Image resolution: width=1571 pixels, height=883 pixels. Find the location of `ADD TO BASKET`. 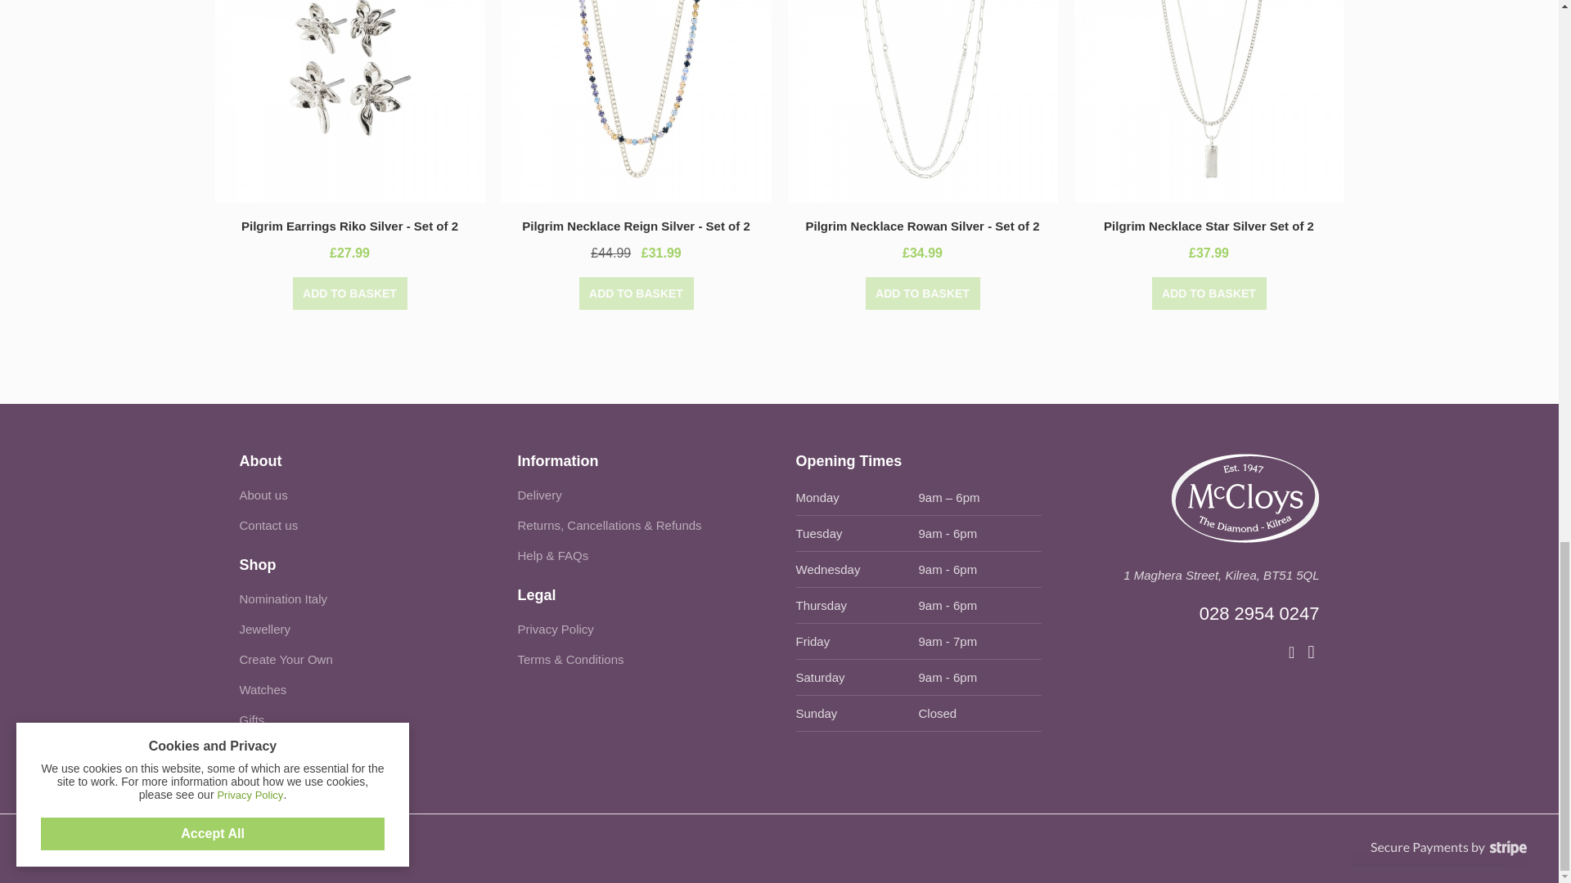

ADD TO BASKET is located at coordinates (923, 294).